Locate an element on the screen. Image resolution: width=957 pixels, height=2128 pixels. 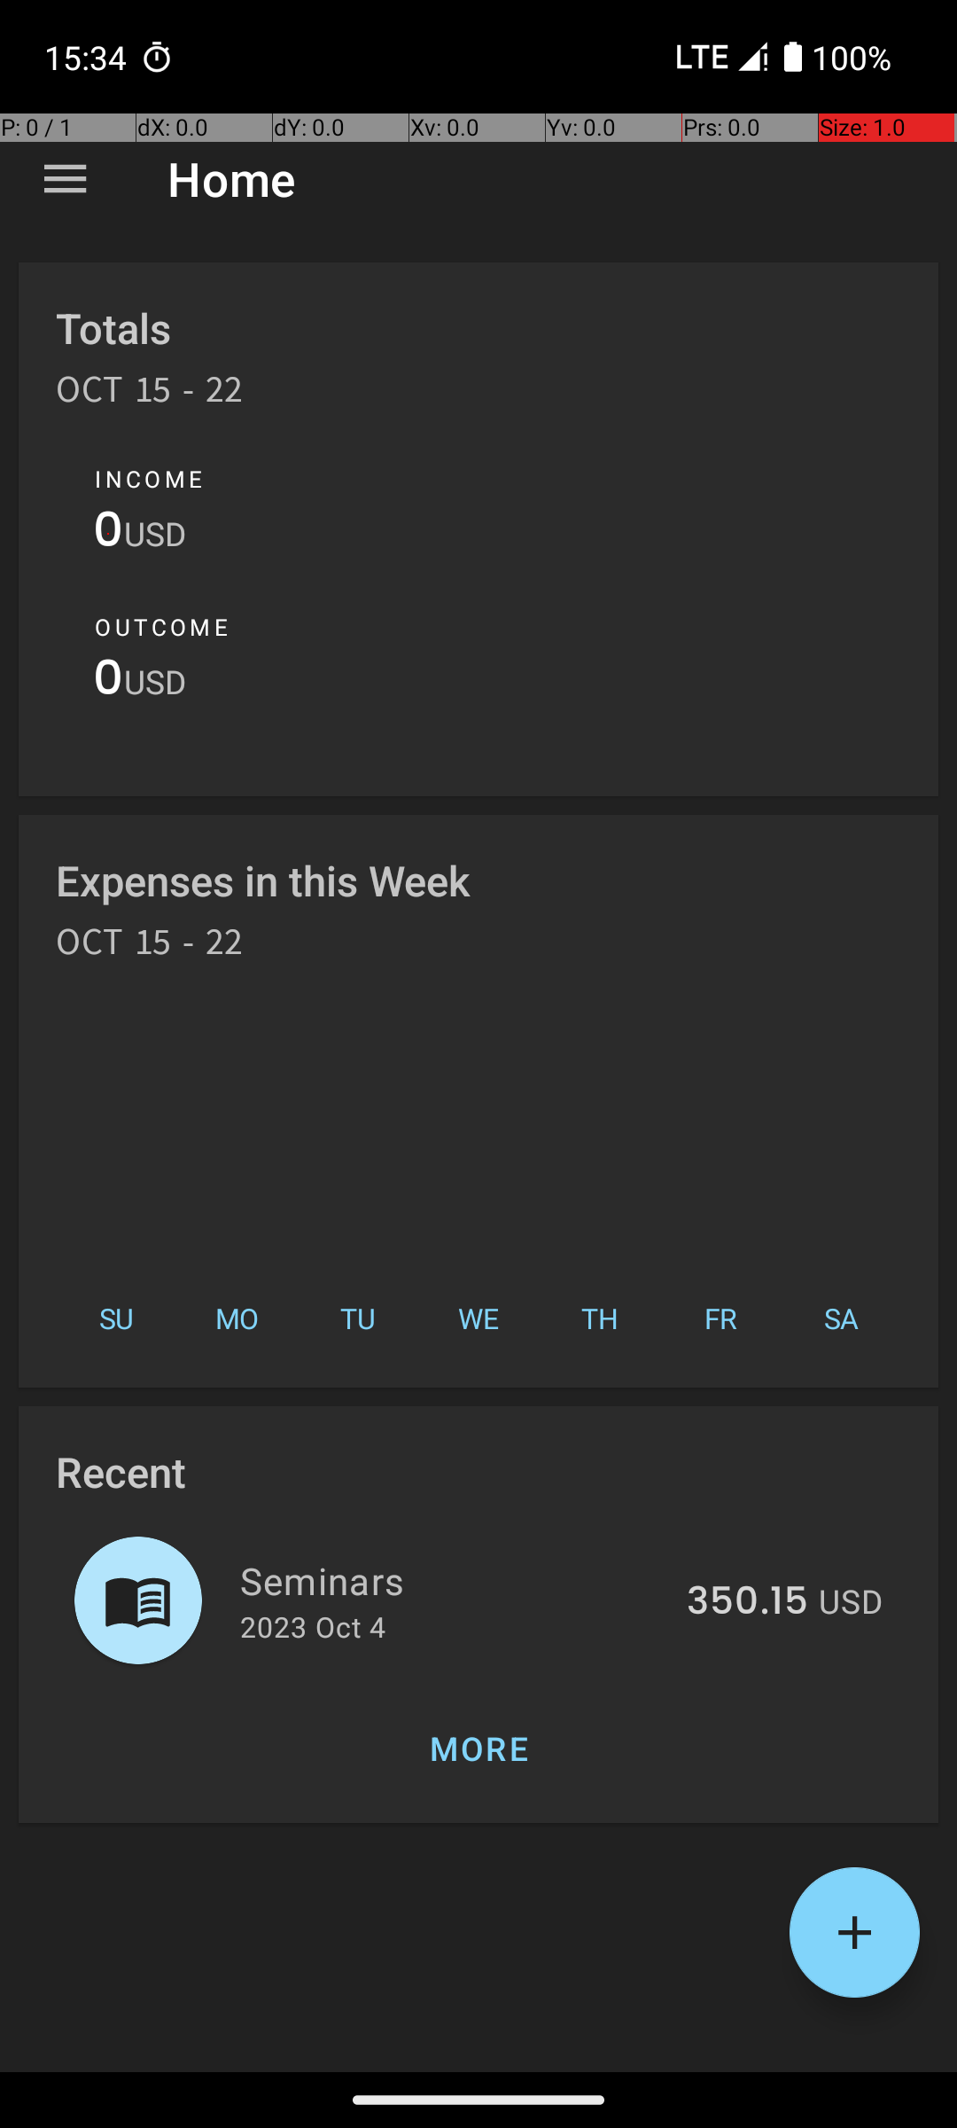
350.15 is located at coordinates (748, 1602).